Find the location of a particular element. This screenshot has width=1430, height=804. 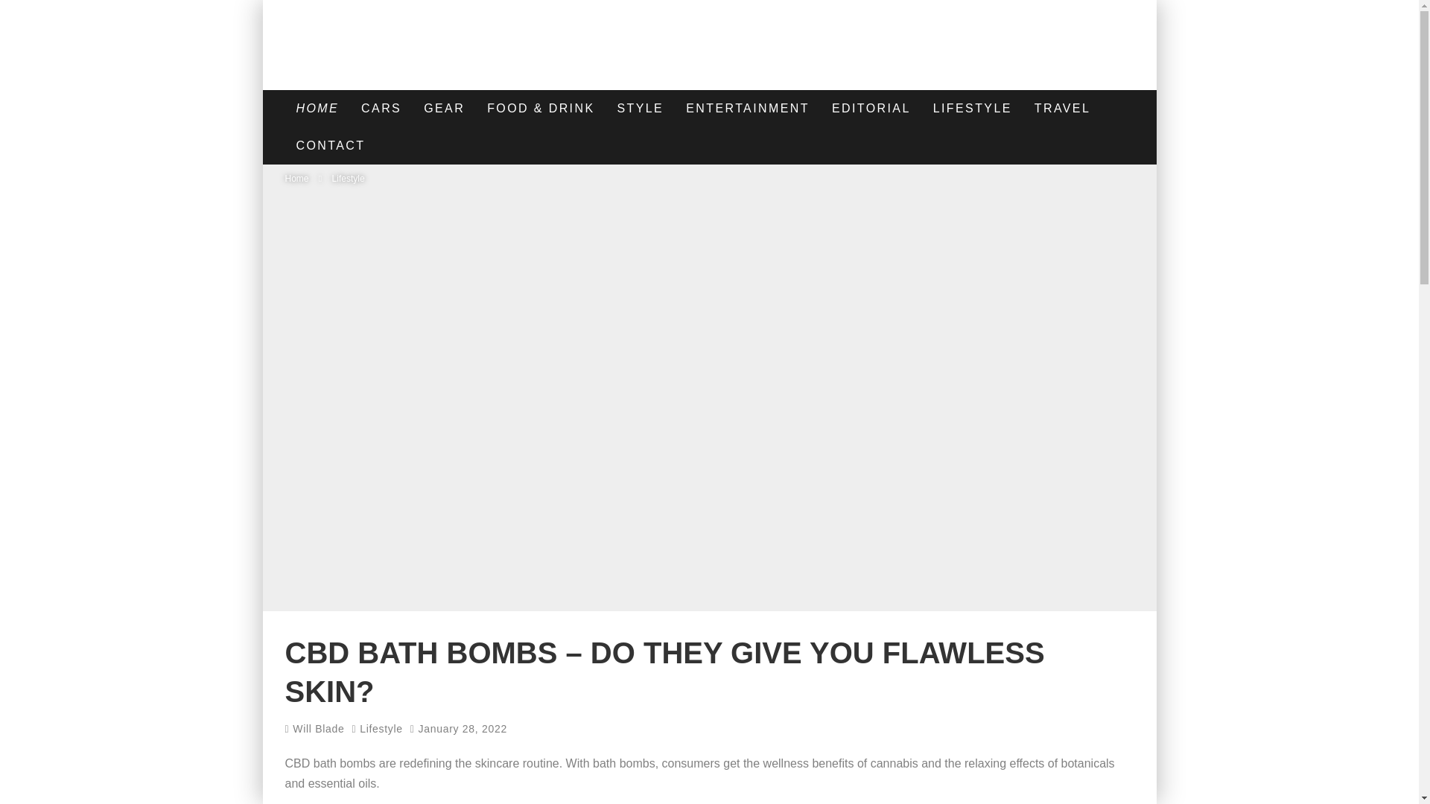

HOME is located at coordinates (317, 108).